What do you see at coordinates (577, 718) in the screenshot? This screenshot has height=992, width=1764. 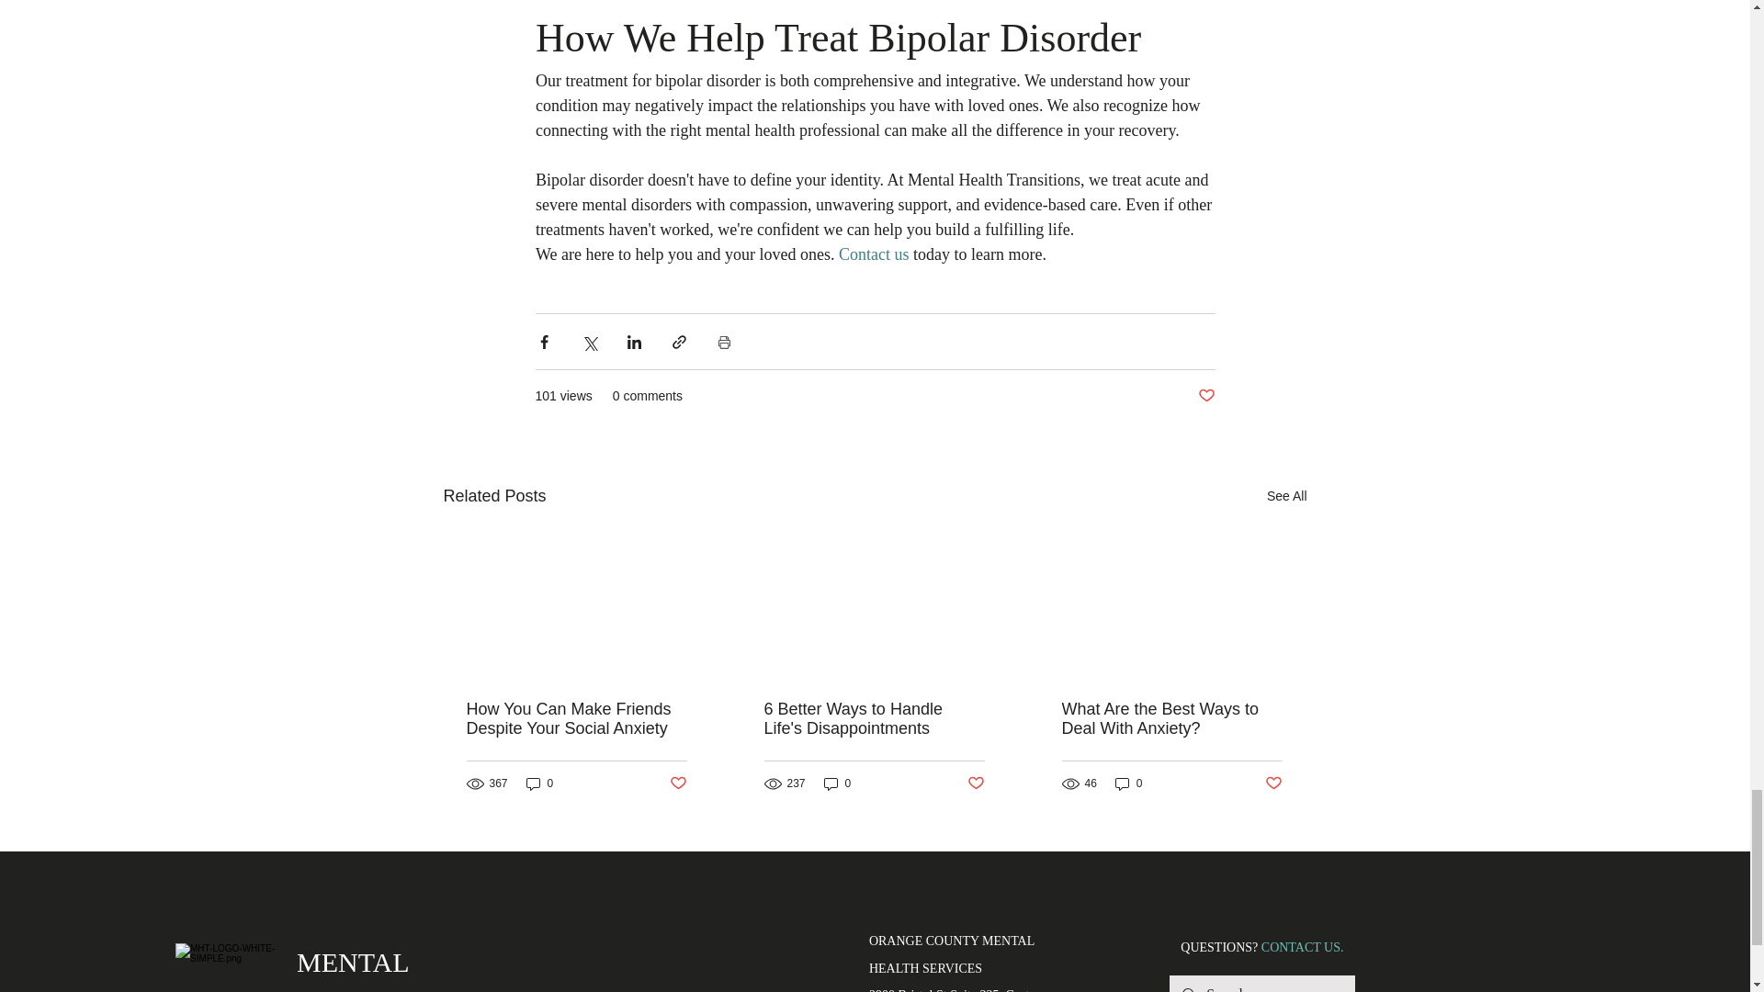 I see `How You Can Make Friends Despite Your Social Anxiety` at bounding box center [577, 718].